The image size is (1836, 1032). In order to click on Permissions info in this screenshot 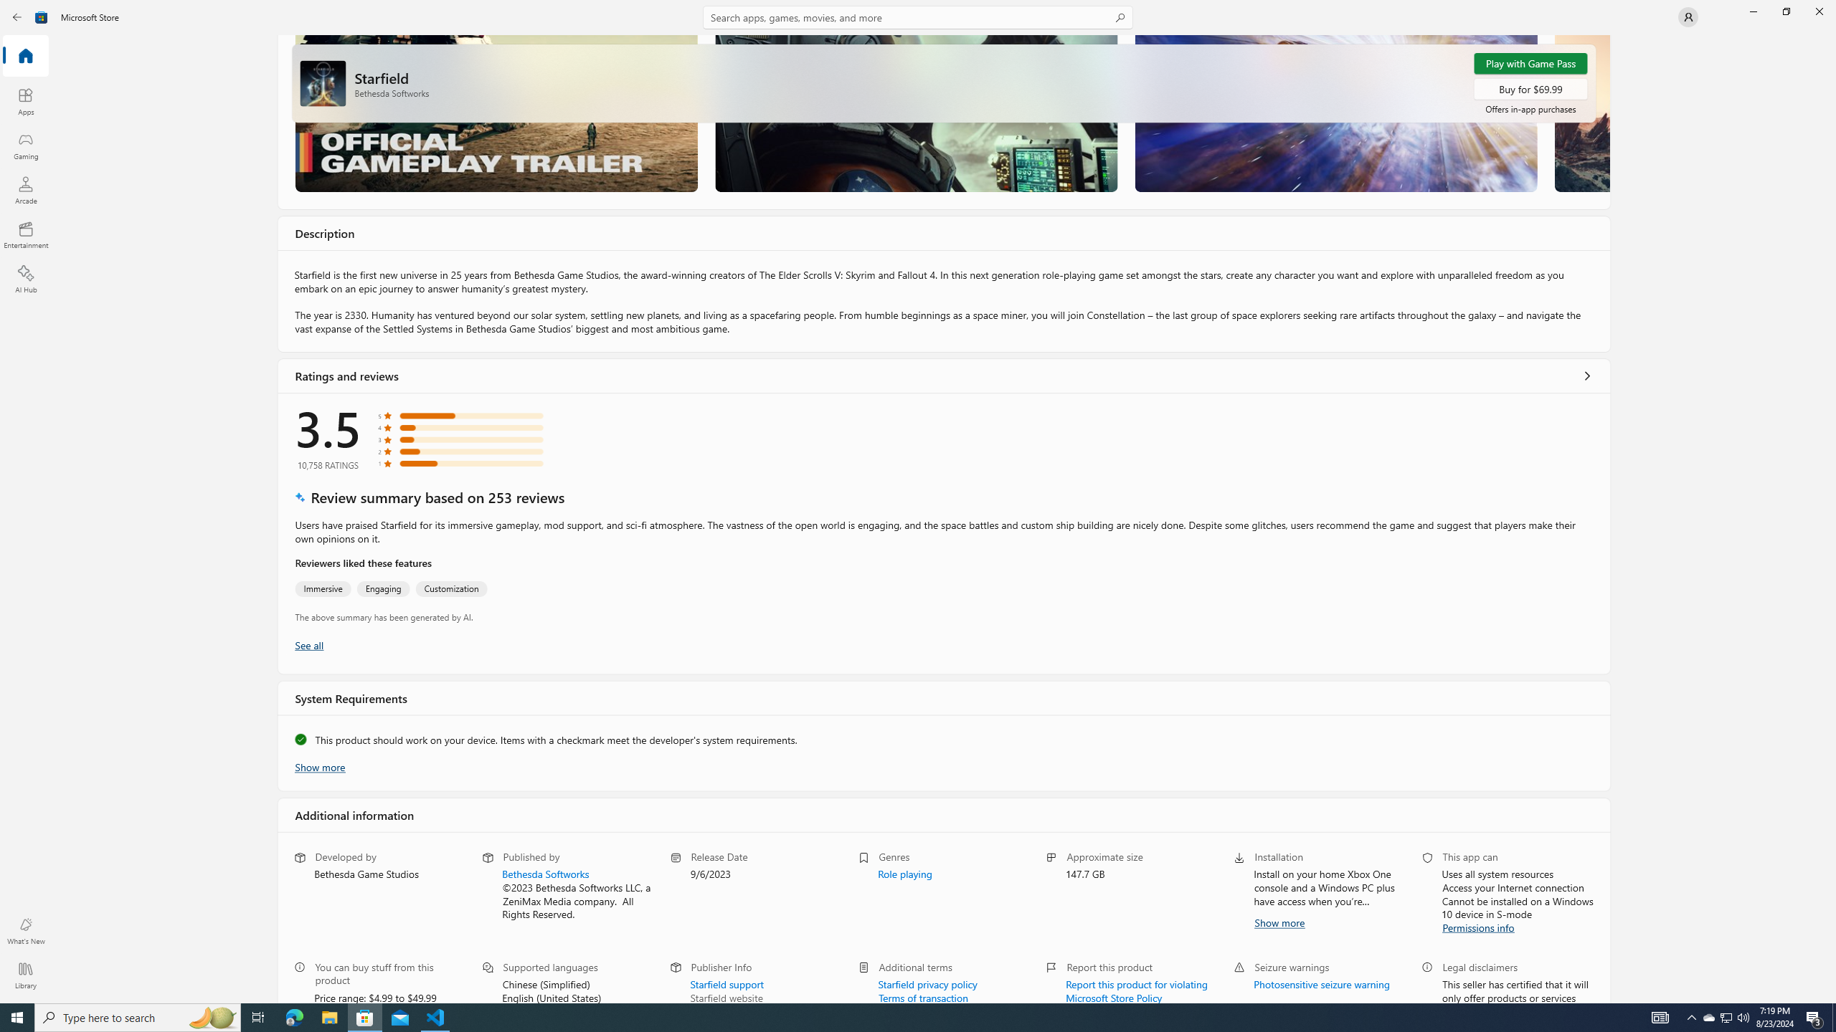, I will do `click(1479, 926)`.